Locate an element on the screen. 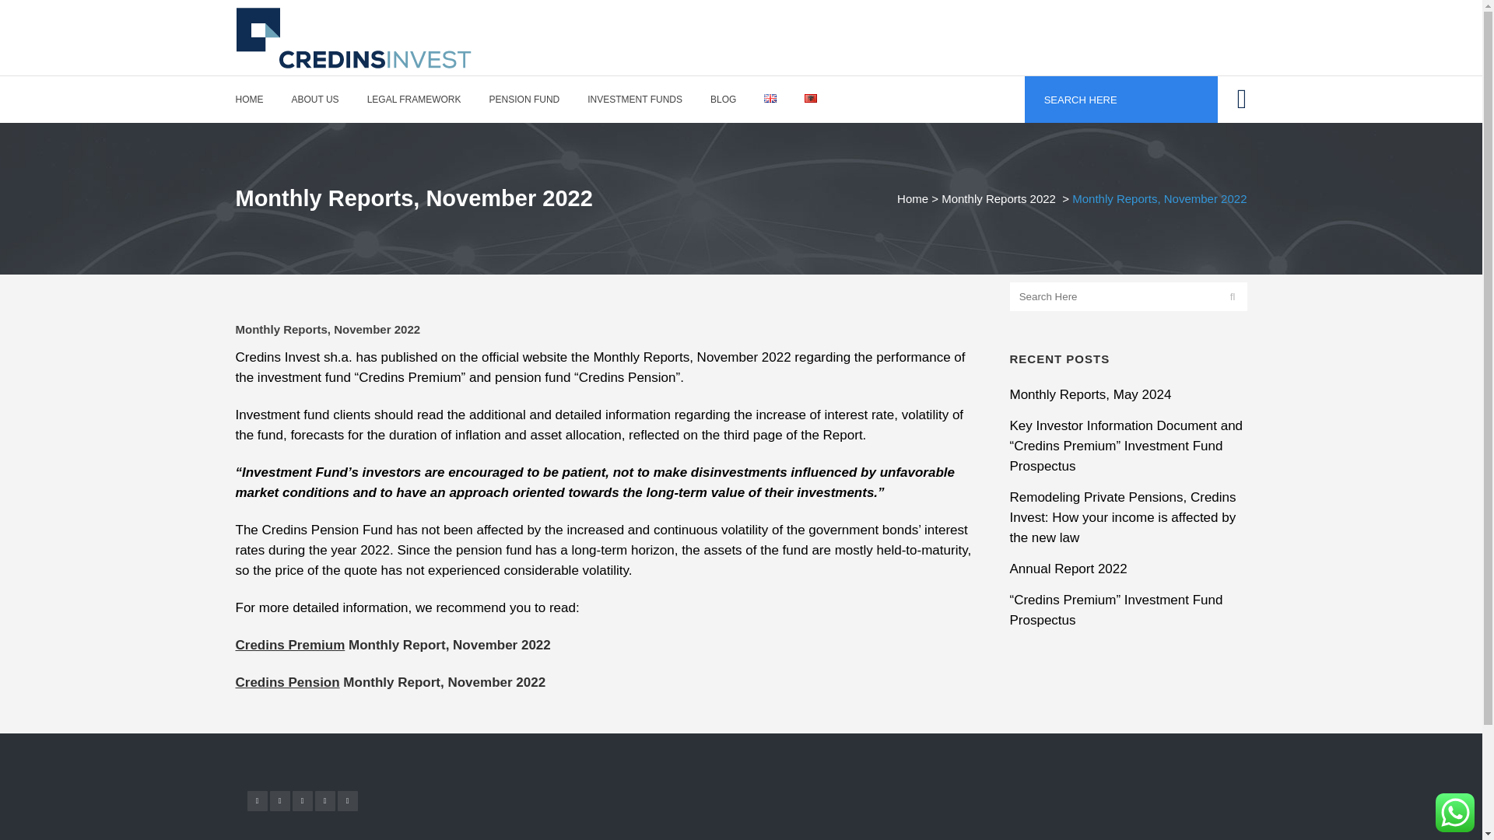 This screenshot has height=840, width=1494. HOME is located at coordinates (255, 100).